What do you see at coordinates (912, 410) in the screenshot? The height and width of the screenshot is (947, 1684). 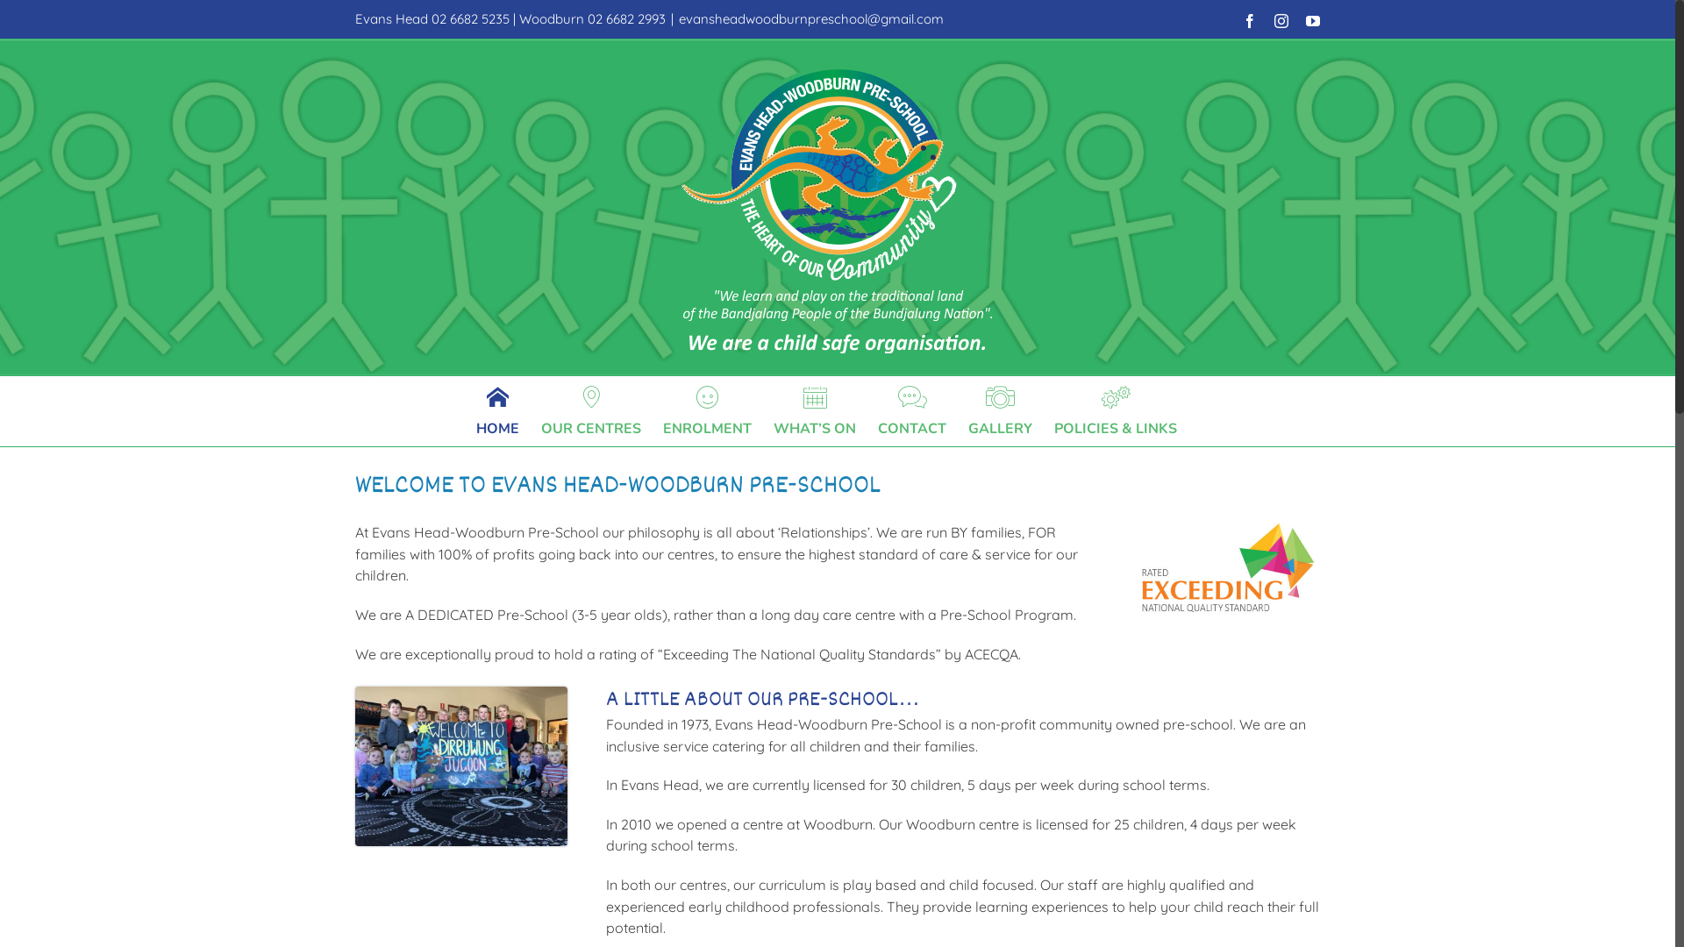 I see `CONTACT` at bounding box center [912, 410].